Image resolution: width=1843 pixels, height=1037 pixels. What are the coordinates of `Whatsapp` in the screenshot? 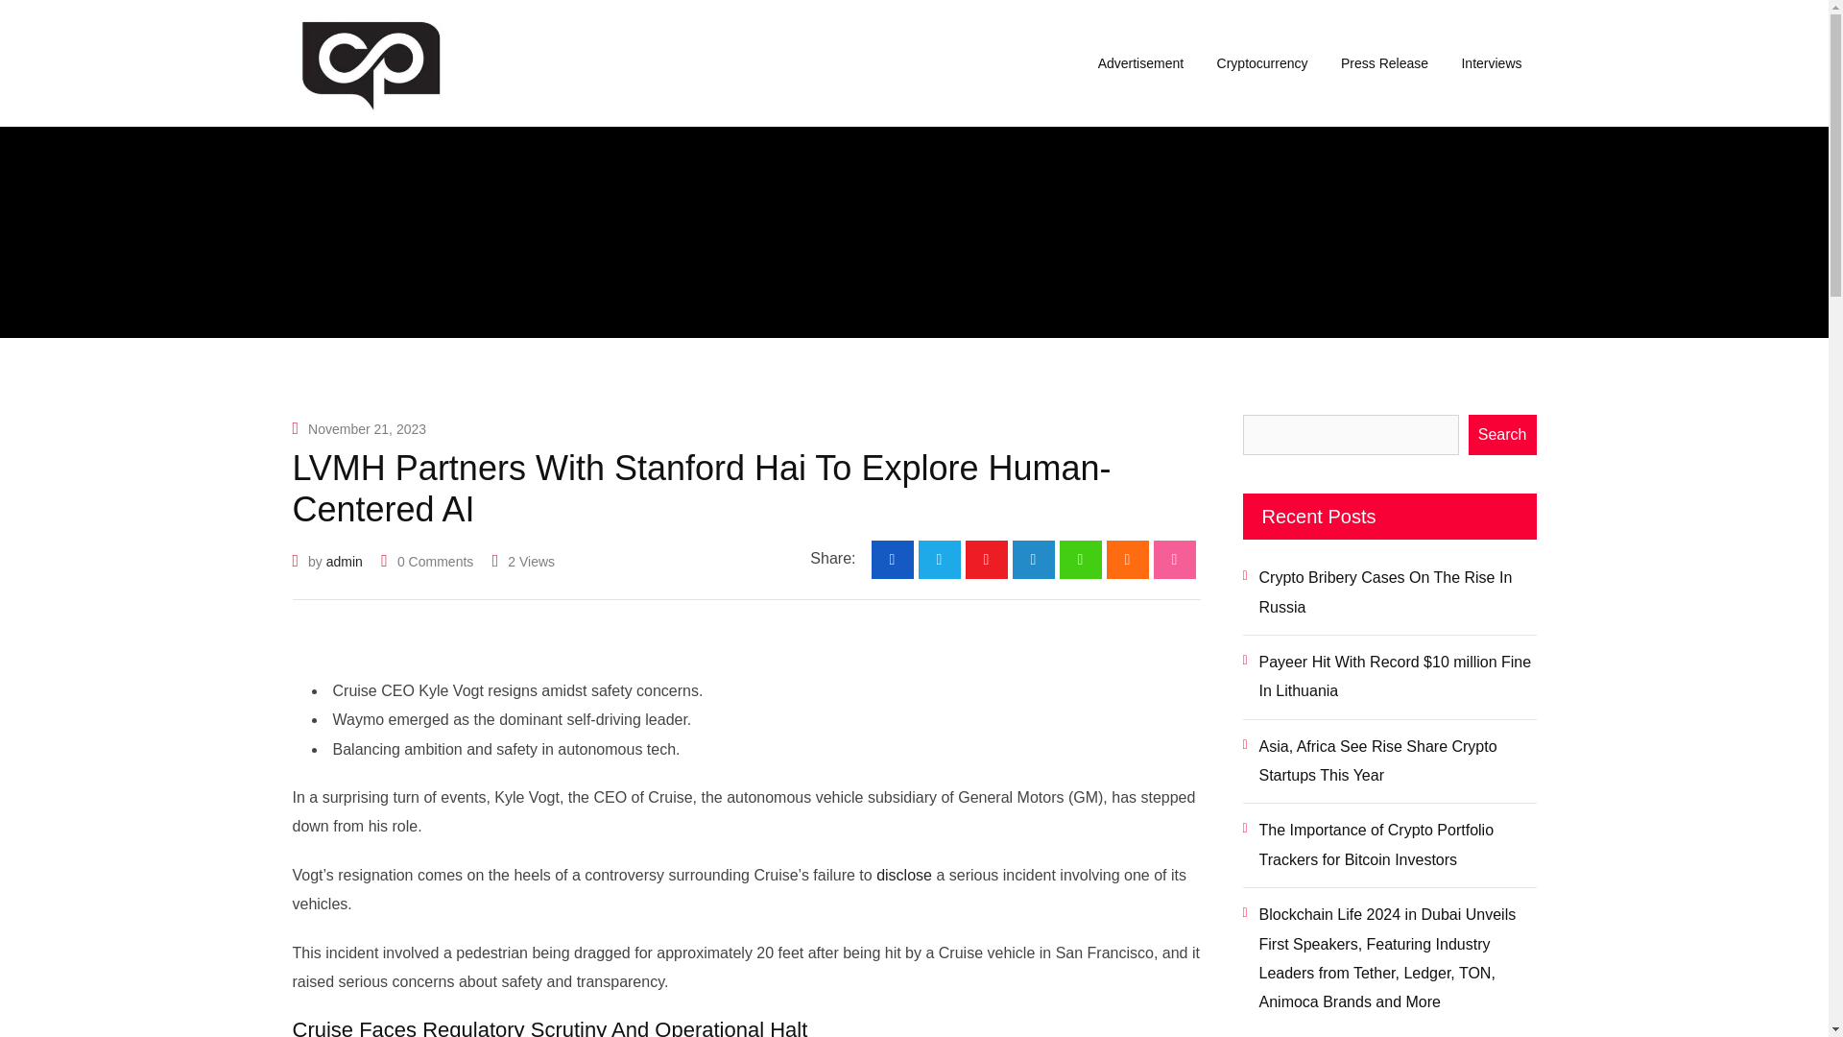 It's located at (1081, 559).